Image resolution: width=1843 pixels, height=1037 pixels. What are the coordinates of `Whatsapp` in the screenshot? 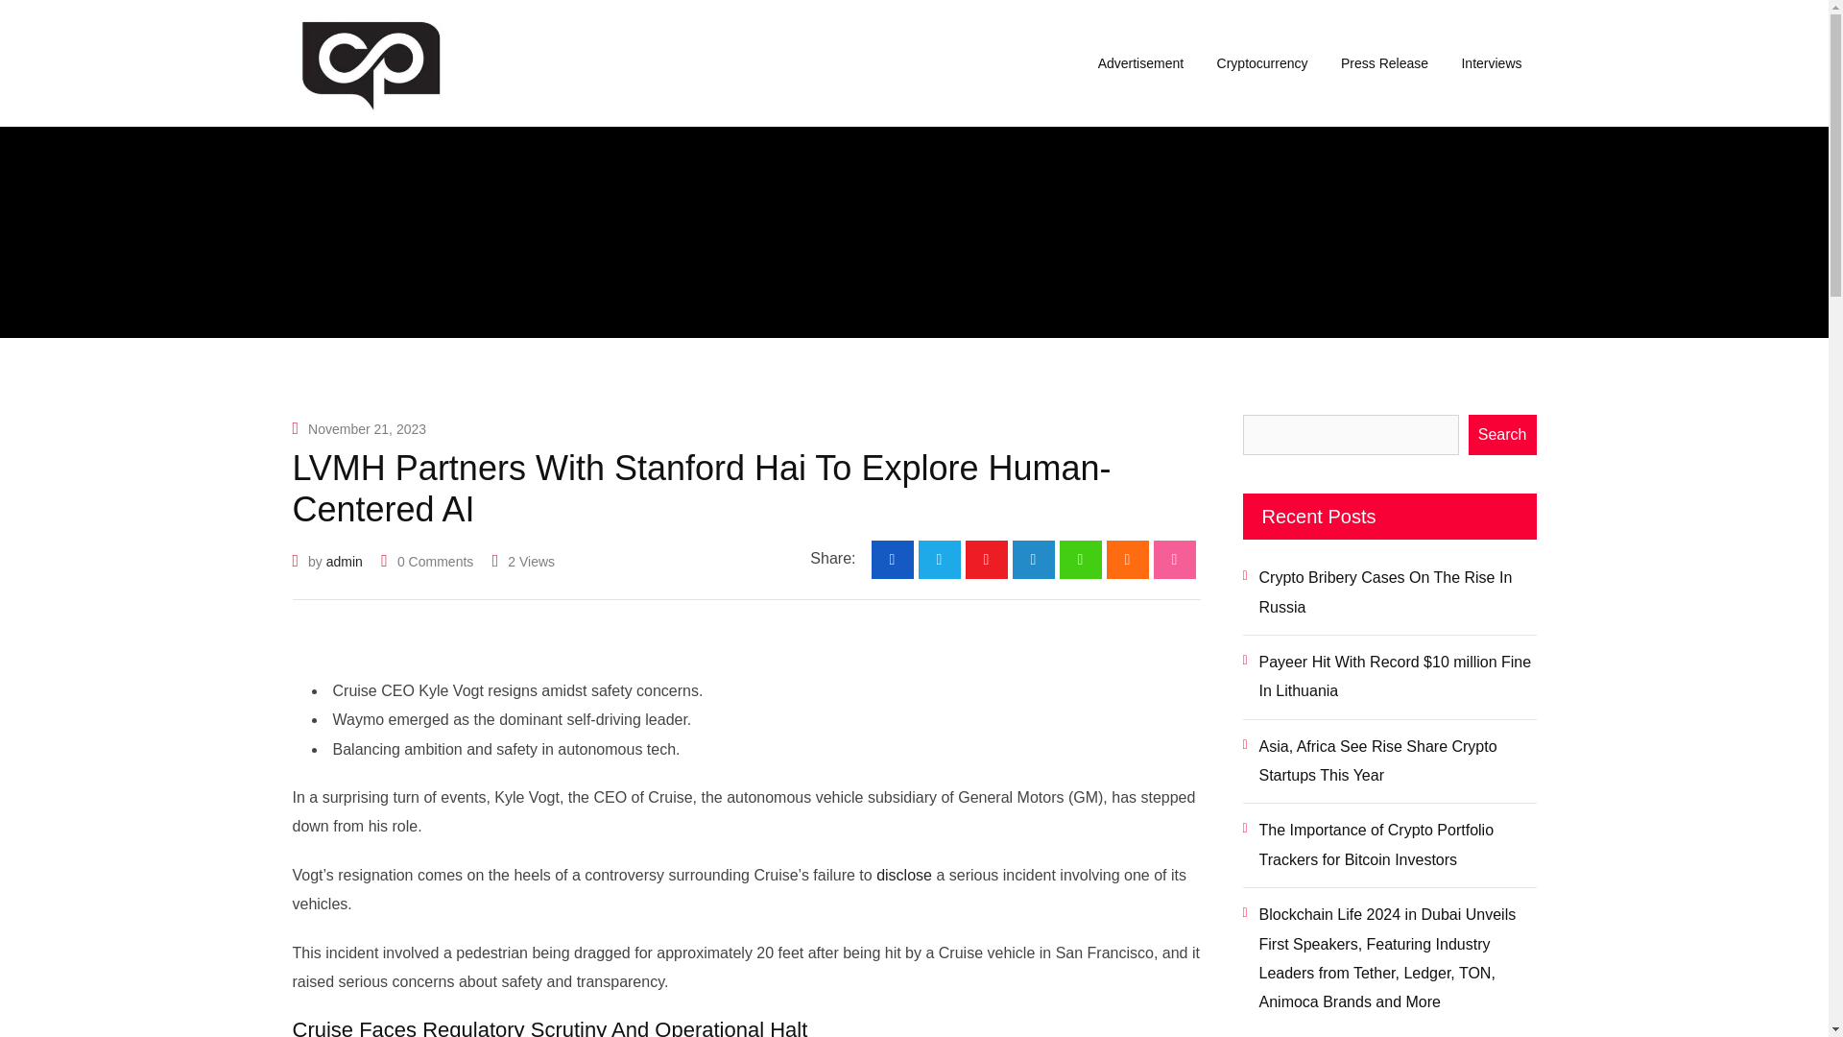 It's located at (1081, 559).